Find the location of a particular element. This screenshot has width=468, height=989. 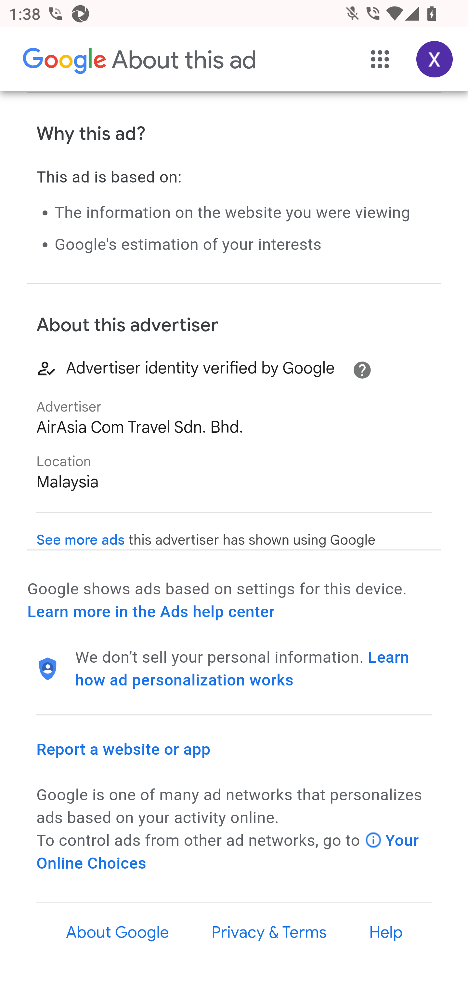

Report a website or app is located at coordinates (124, 749).